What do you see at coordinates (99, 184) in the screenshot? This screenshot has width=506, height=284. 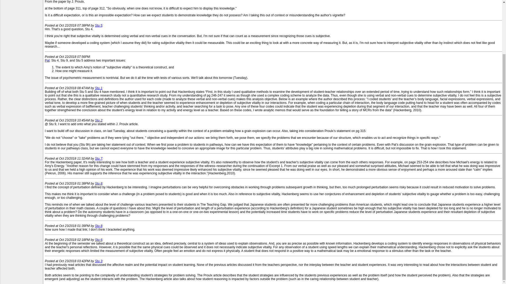 I see `Stu 8` at bounding box center [99, 184].